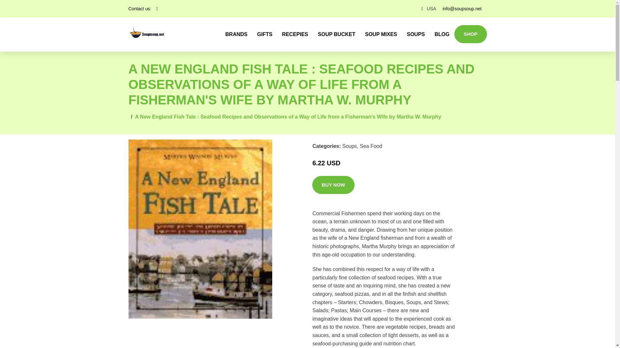 The height and width of the screenshot is (348, 620). Describe the element at coordinates (333, 185) in the screenshot. I see `BUY NOW` at that location.